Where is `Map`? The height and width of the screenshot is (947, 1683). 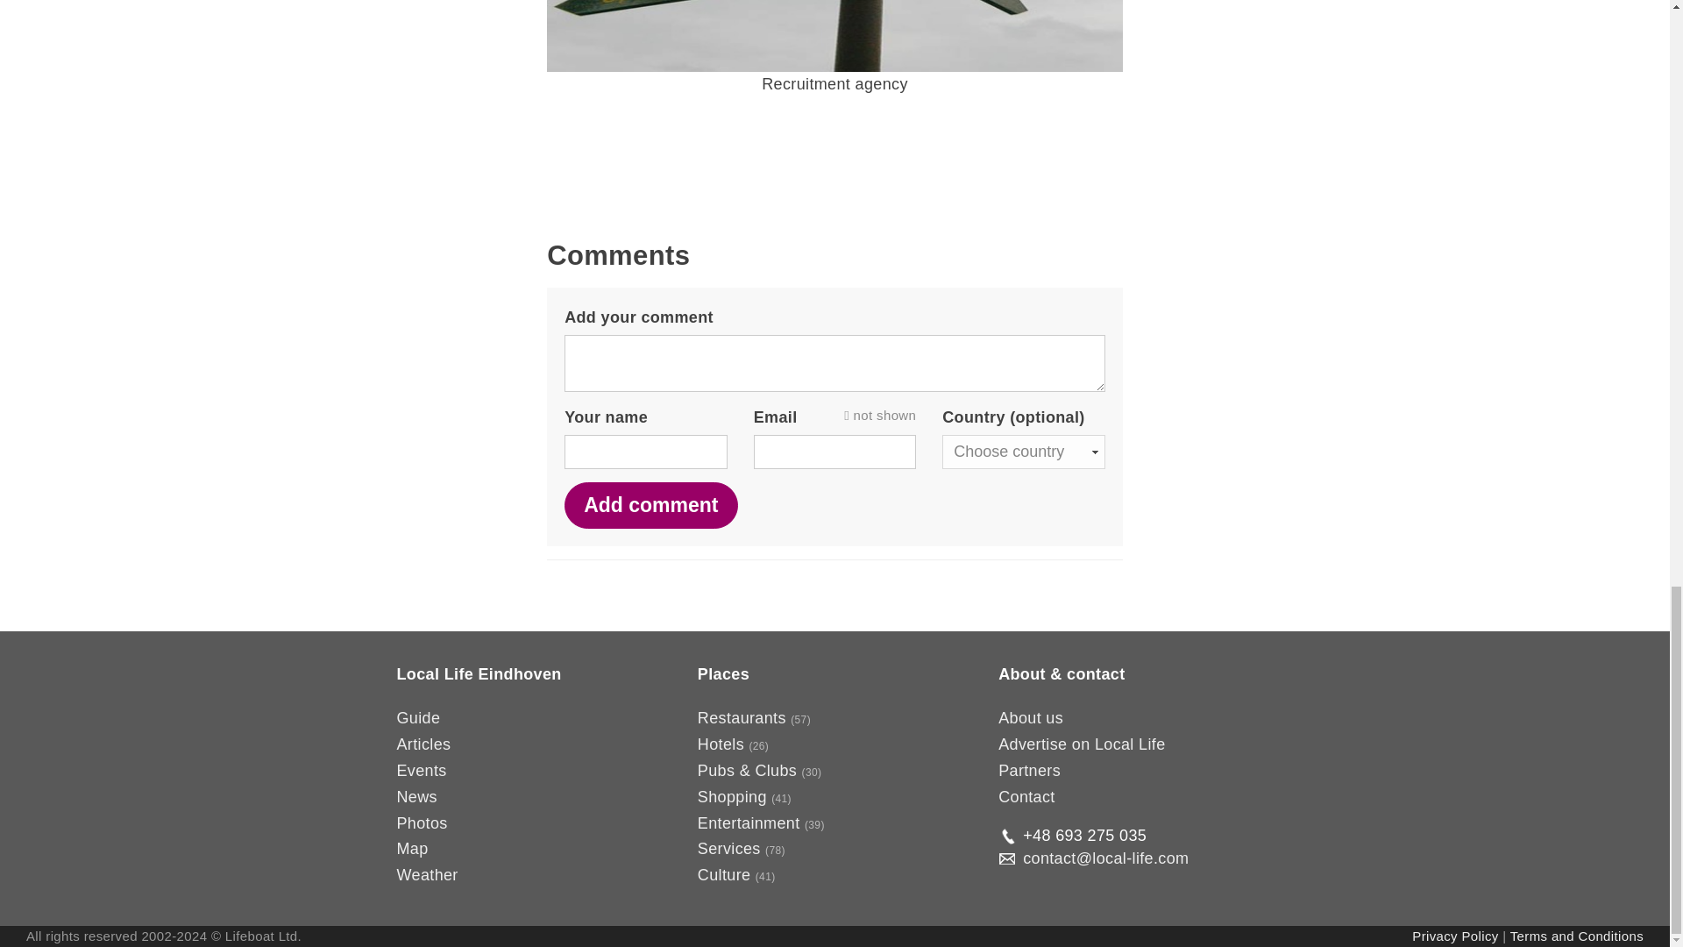
Map is located at coordinates (411, 849).